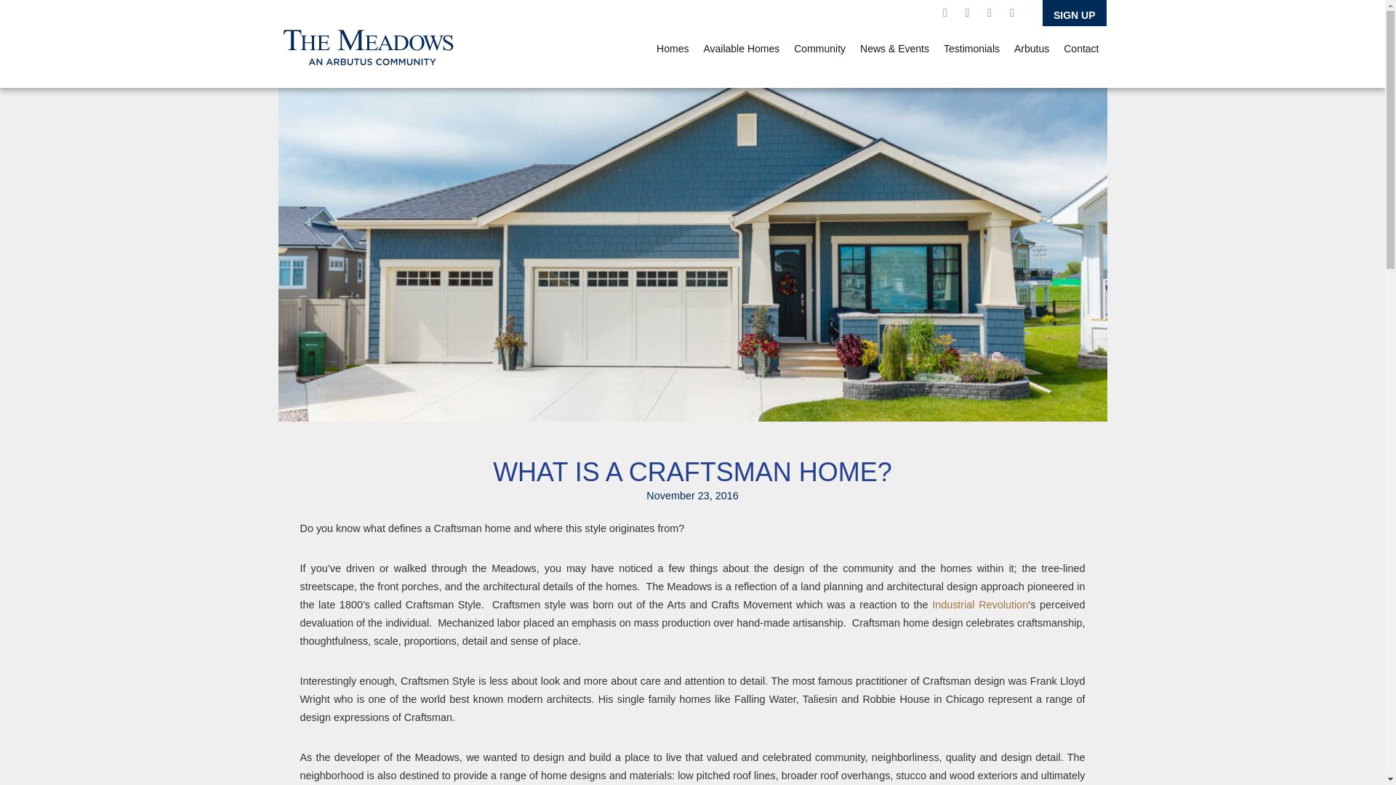 This screenshot has height=785, width=1396. What do you see at coordinates (820, 48) in the screenshot?
I see `Community` at bounding box center [820, 48].